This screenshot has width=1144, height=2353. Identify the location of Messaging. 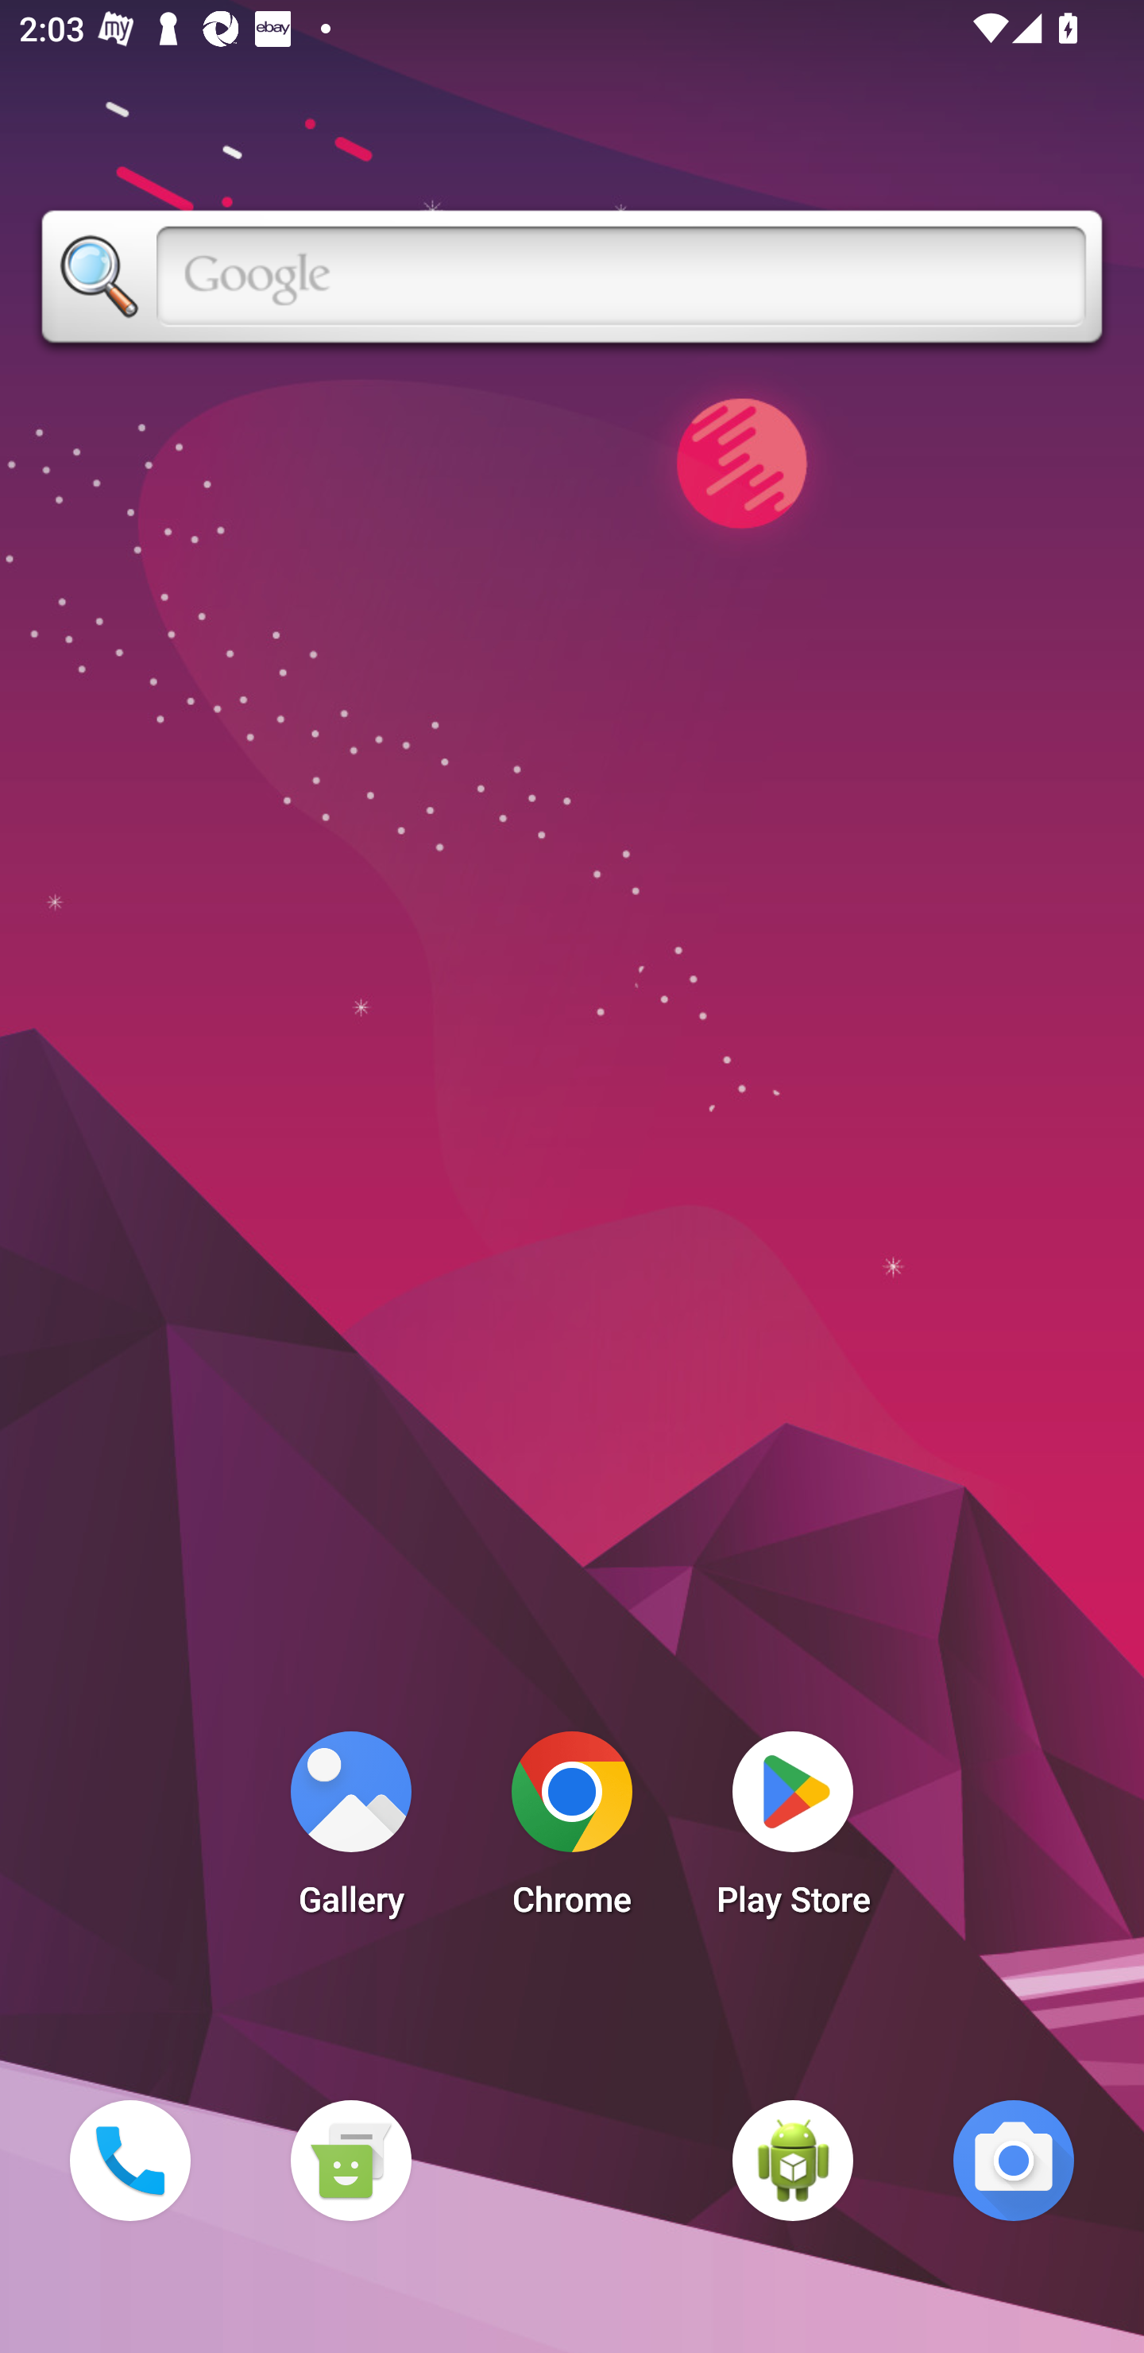
(350, 2160).